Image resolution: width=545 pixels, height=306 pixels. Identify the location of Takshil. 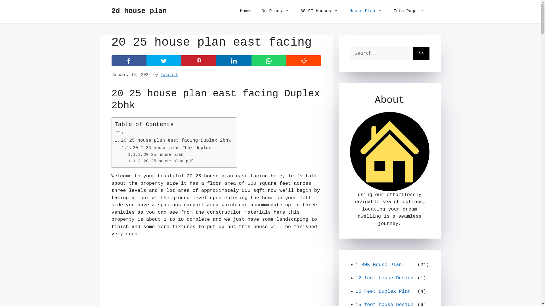
(169, 75).